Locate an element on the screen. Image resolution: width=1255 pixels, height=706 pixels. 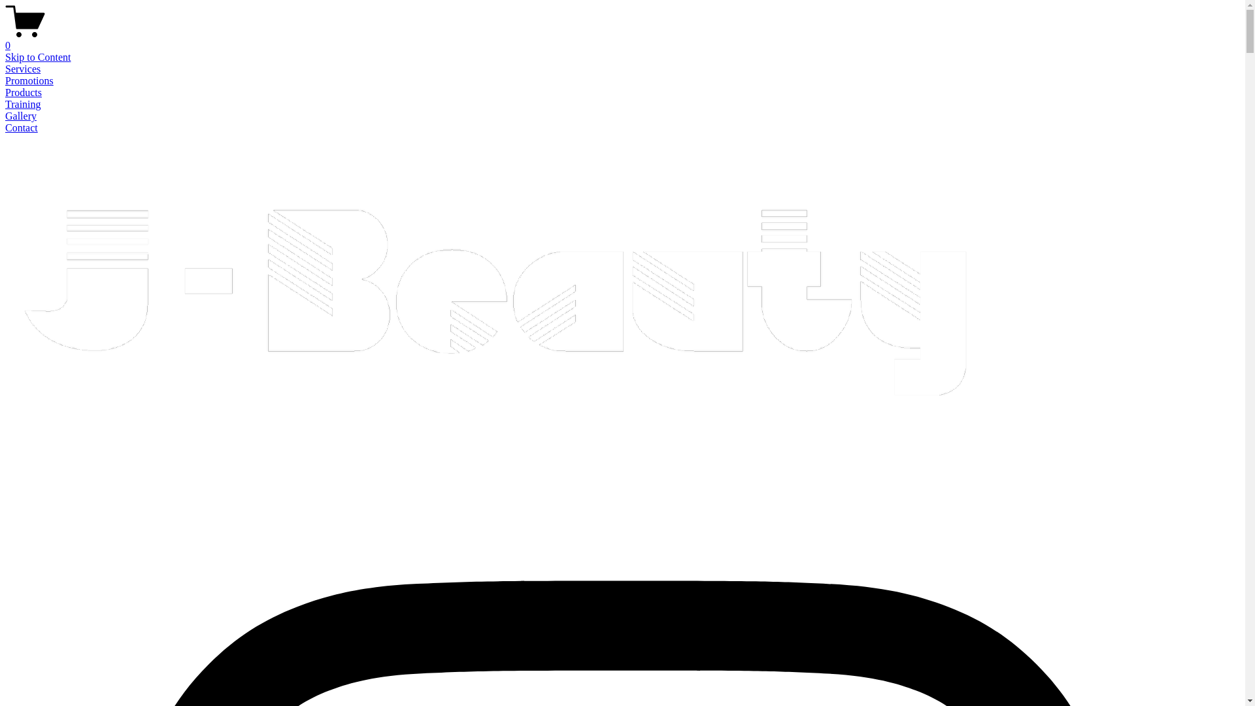
Products is located at coordinates (24, 93).